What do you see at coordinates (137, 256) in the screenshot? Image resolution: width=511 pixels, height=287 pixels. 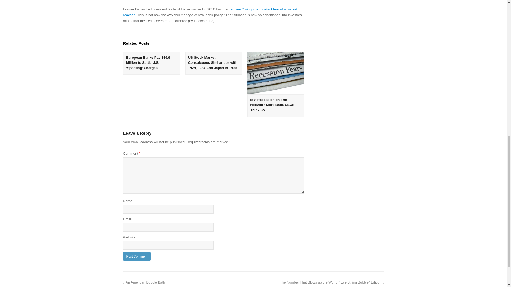 I see `Post Comment` at bounding box center [137, 256].